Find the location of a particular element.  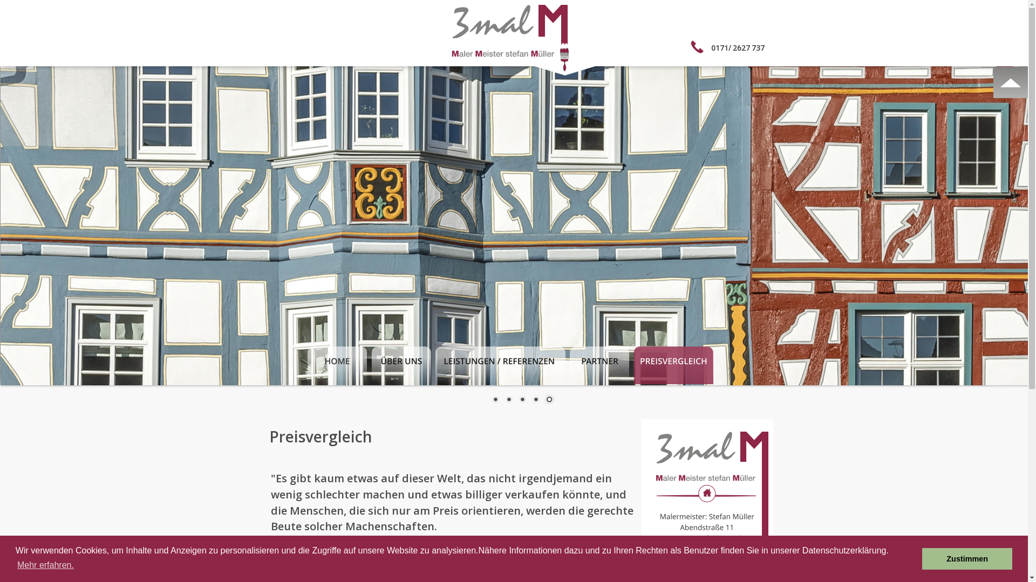

1 is located at coordinates (495, 400).